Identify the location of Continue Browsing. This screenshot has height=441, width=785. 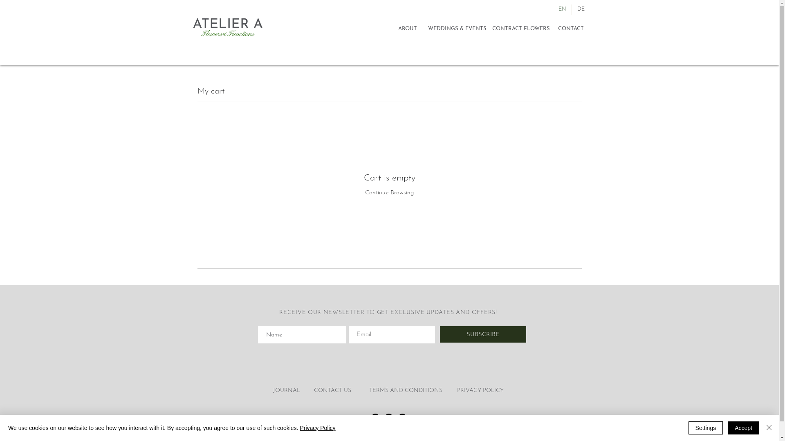
(389, 193).